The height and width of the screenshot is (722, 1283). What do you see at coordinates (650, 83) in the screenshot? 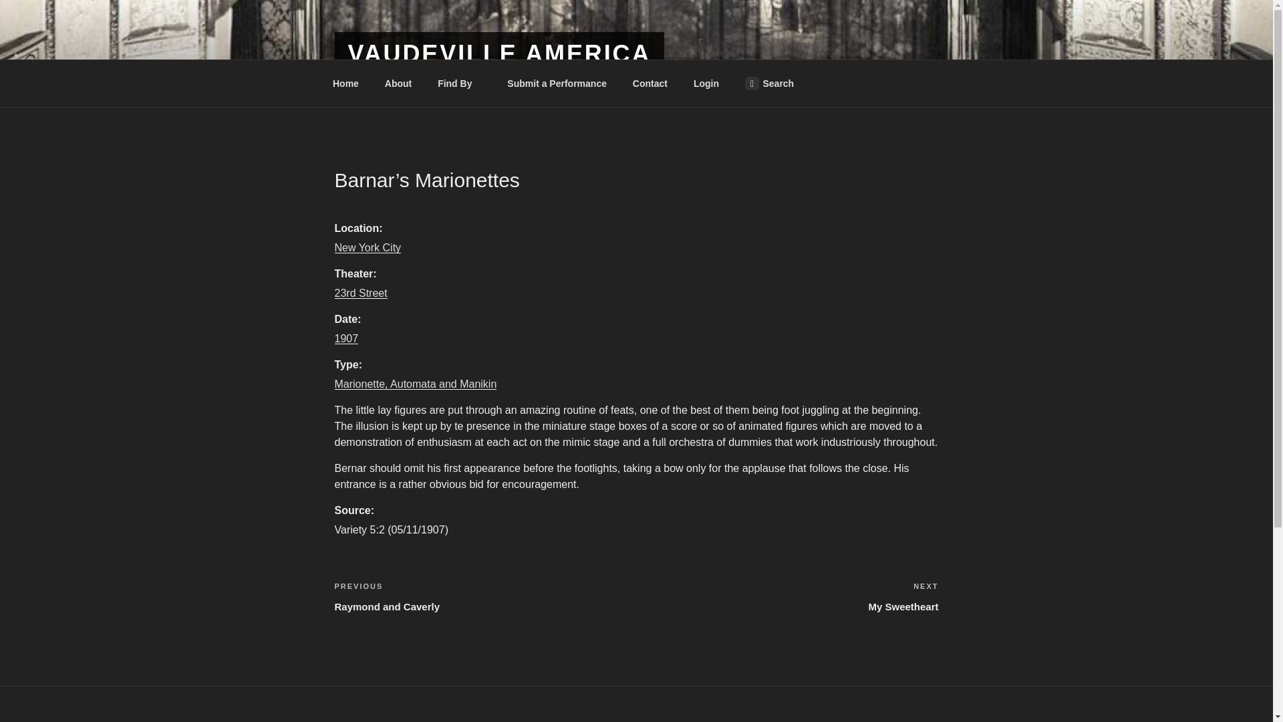
I see `1907` at bounding box center [650, 83].